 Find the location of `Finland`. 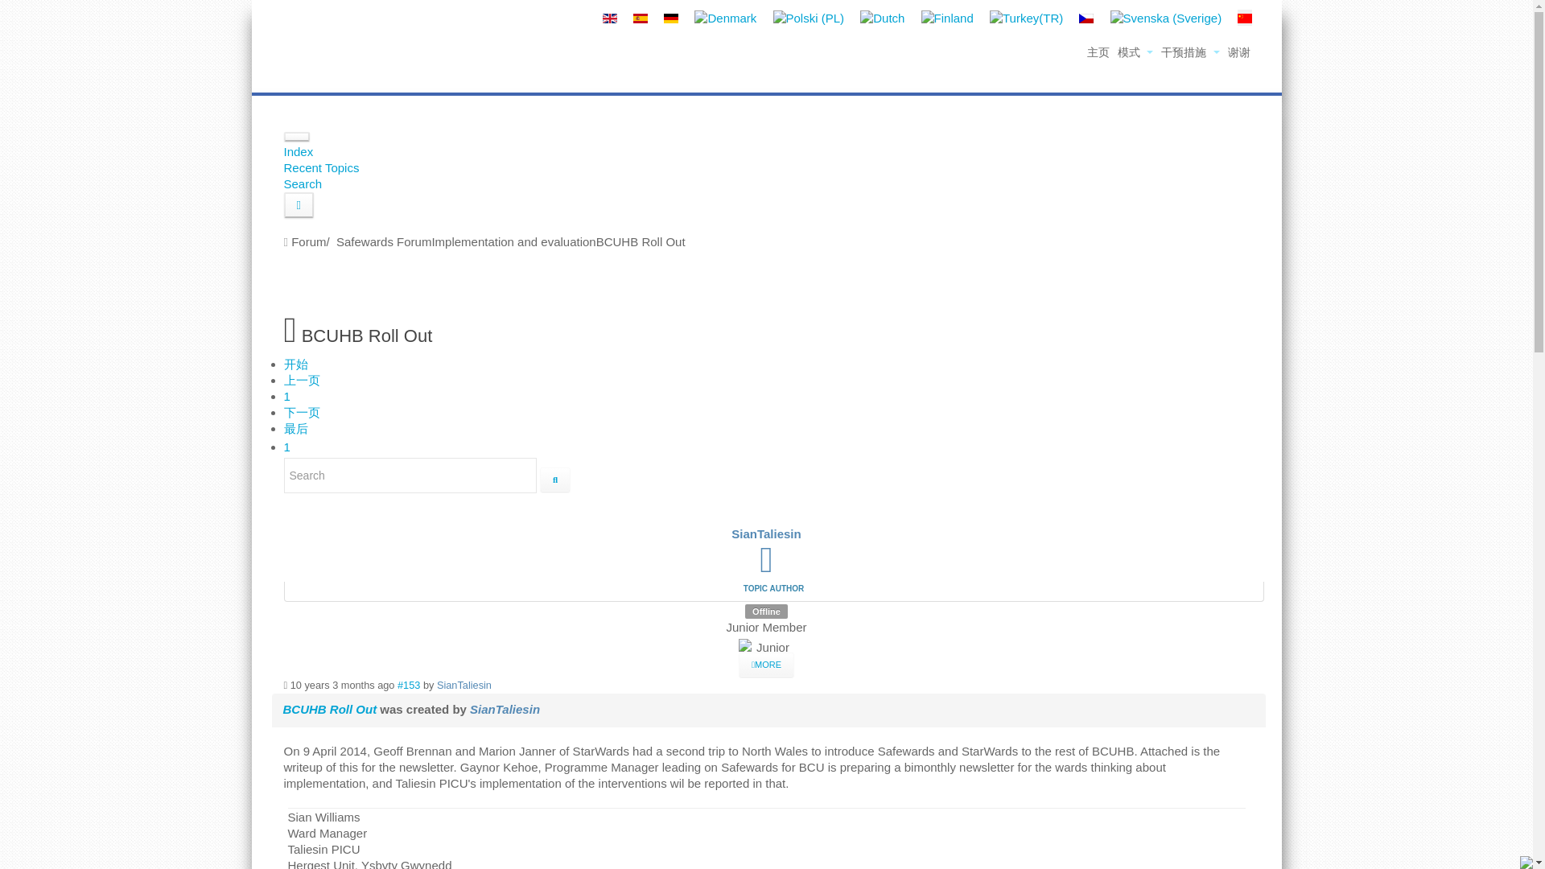

Finland is located at coordinates (946, 18).